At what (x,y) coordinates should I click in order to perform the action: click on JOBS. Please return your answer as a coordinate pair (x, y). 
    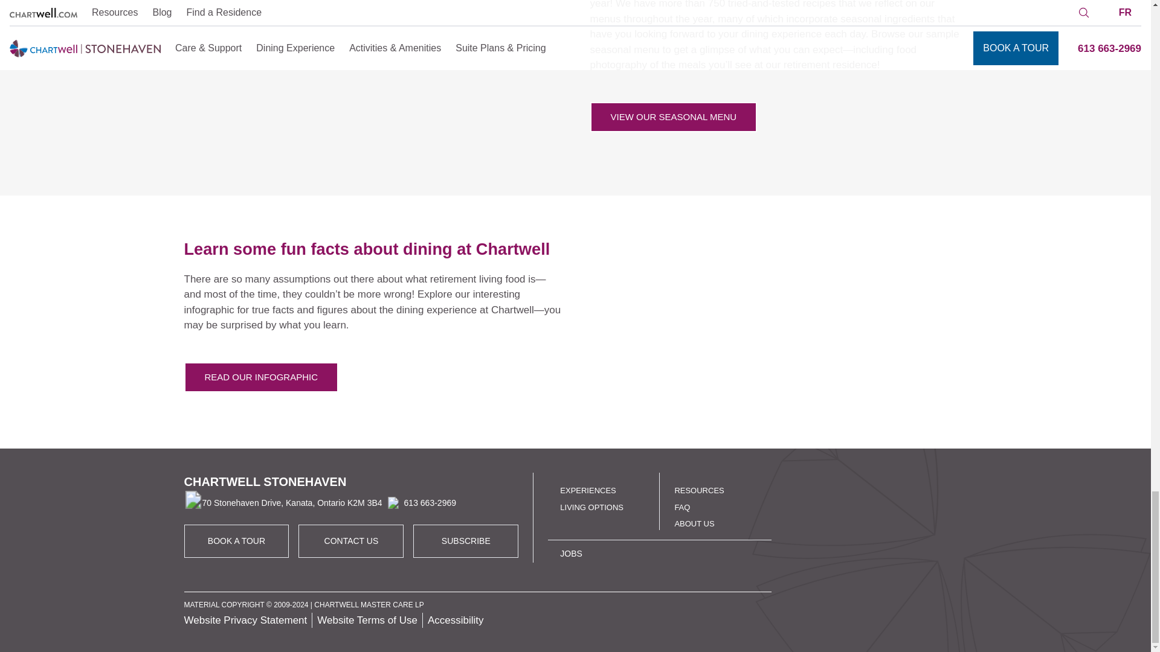
    Looking at the image, I should click on (571, 553).